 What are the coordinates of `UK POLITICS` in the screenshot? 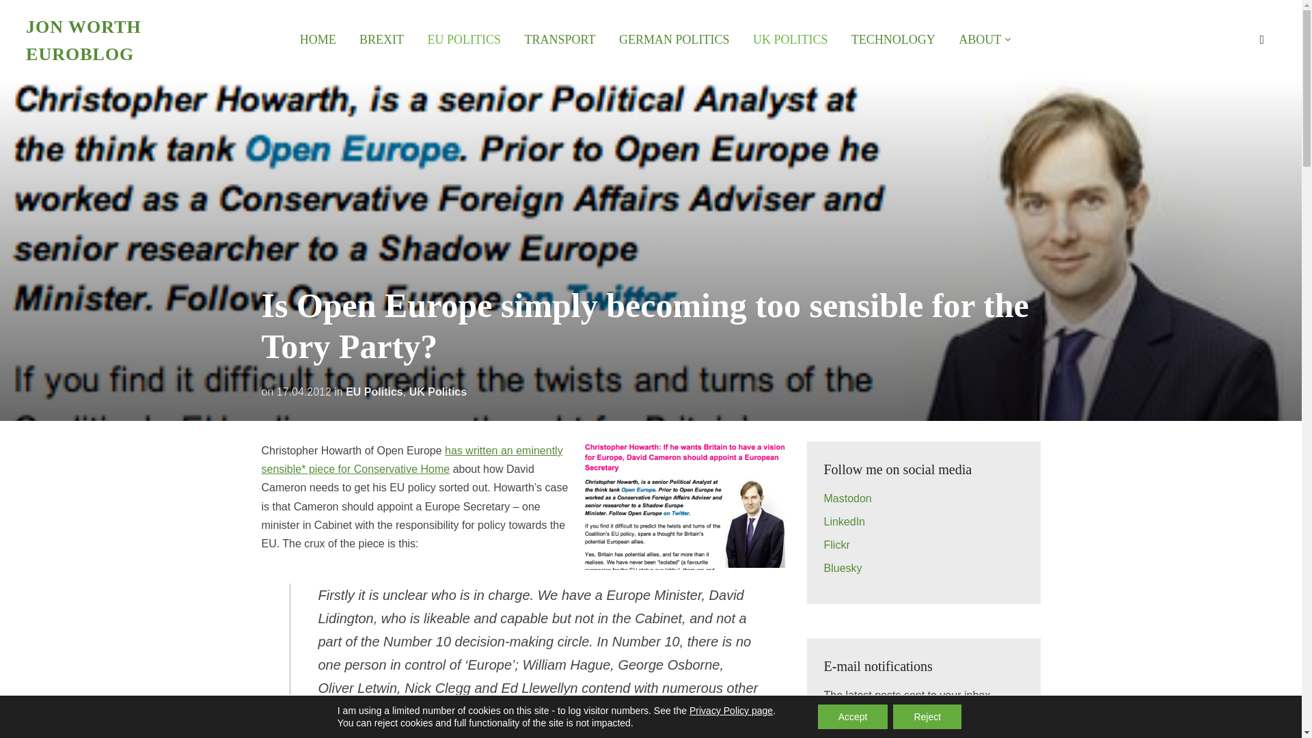 It's located at (790, 40).